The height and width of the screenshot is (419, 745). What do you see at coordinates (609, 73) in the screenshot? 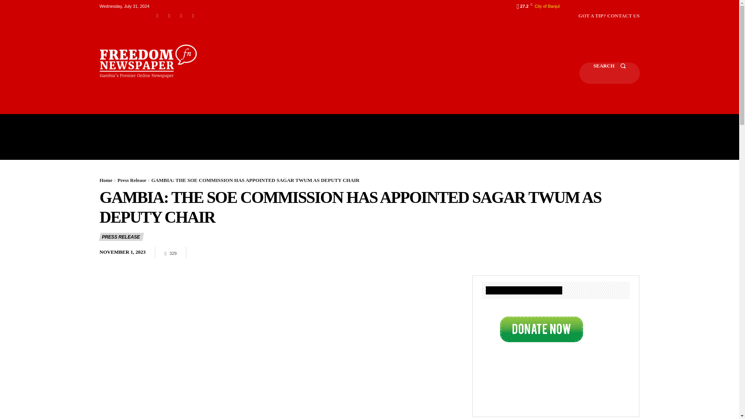
I see `Search` at bounding box center [609, 73].